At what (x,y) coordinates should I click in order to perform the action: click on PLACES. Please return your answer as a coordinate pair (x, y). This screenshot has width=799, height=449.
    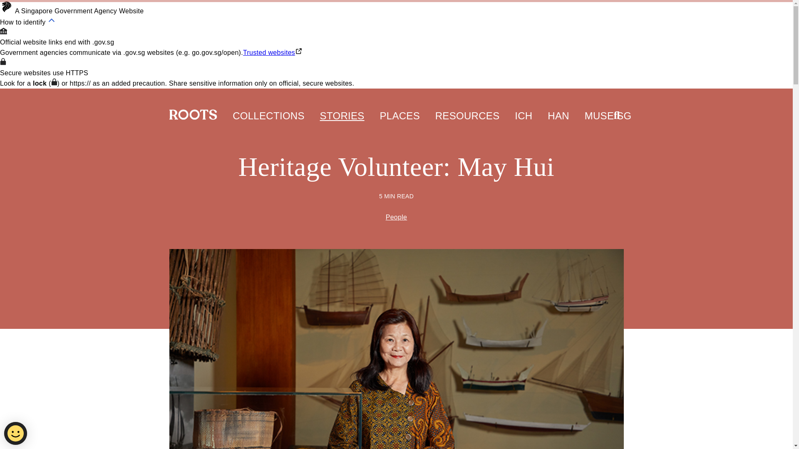
    Looking at the image, I should click on (399, 110).